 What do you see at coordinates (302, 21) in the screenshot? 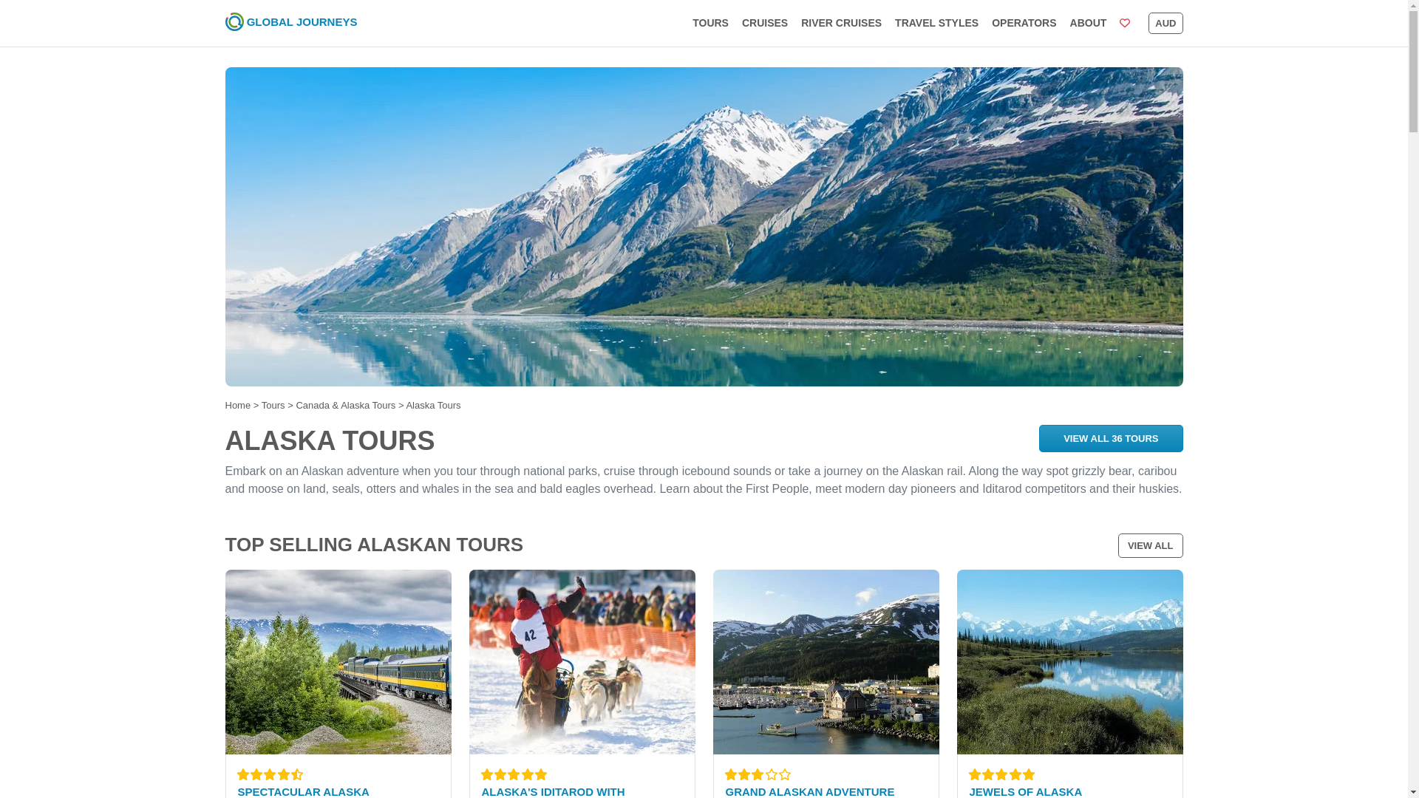
I see `GLOBAL JOURNEYS` at bounding box center [302, 21].